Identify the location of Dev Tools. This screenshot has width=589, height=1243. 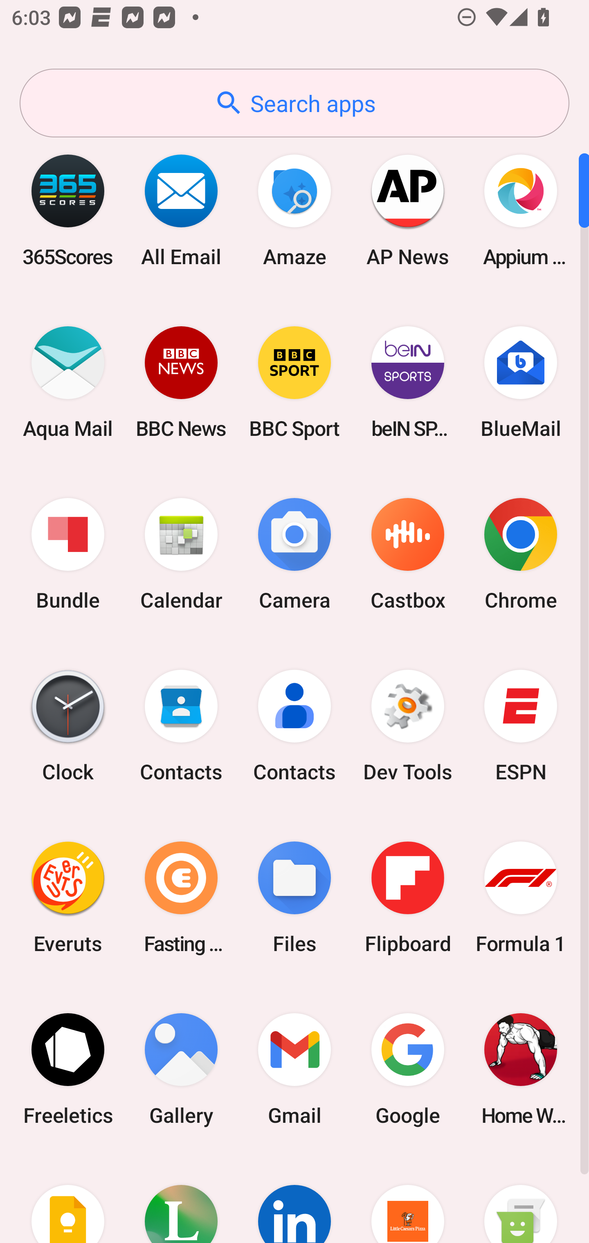
(407, 726).